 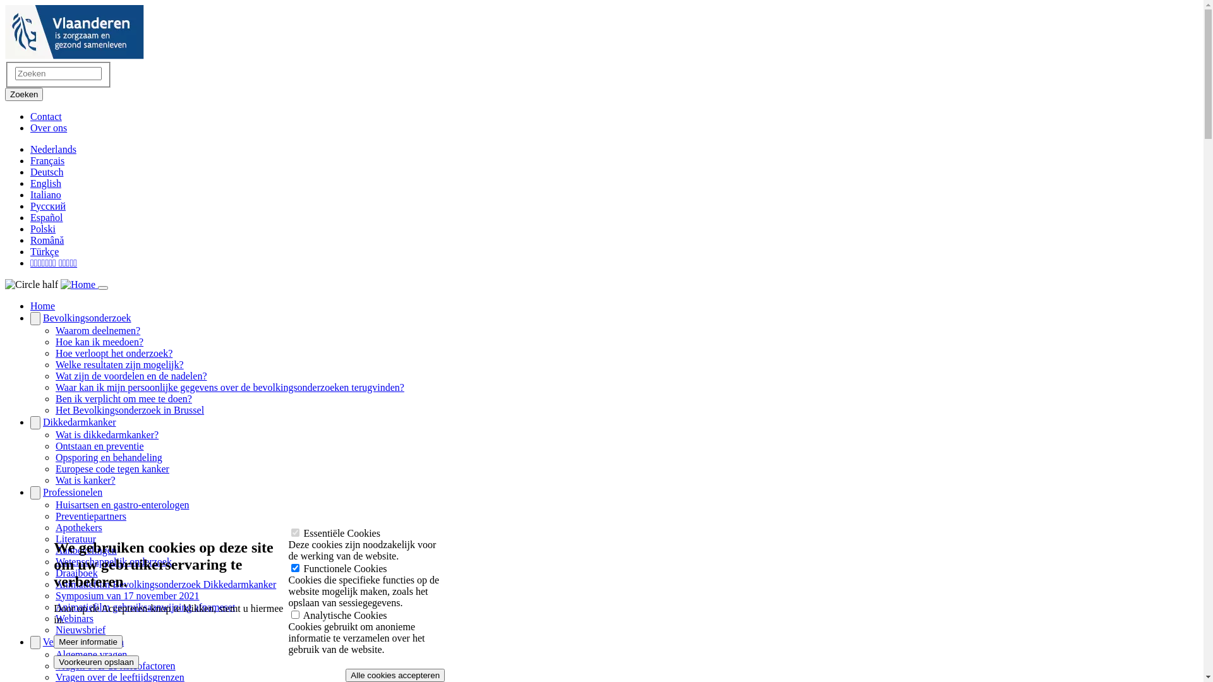 What do you see at coordinates (45, 194) in the screenshot?
I see `Italiano` at bounding box center [45, 194].